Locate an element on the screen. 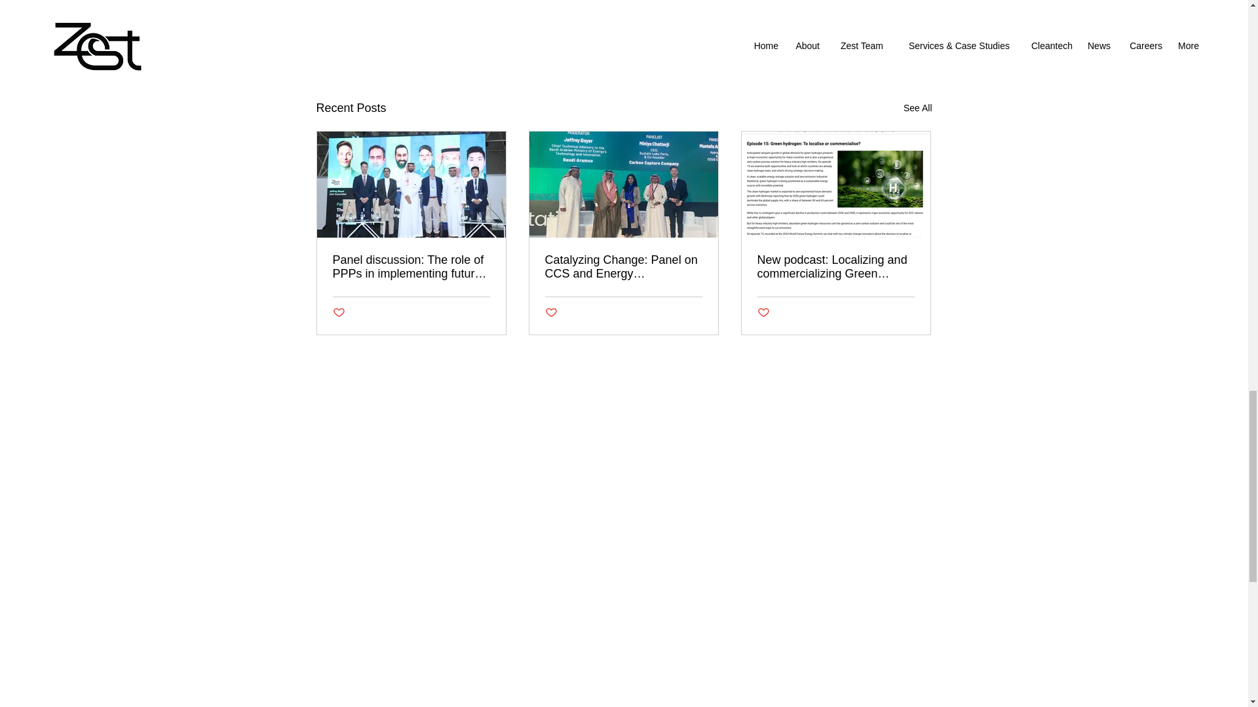 This screenshot has height=707, width=1258. New podcast: Localizing and commercializing Green Hydrogen is located at coordinates (835, 266).